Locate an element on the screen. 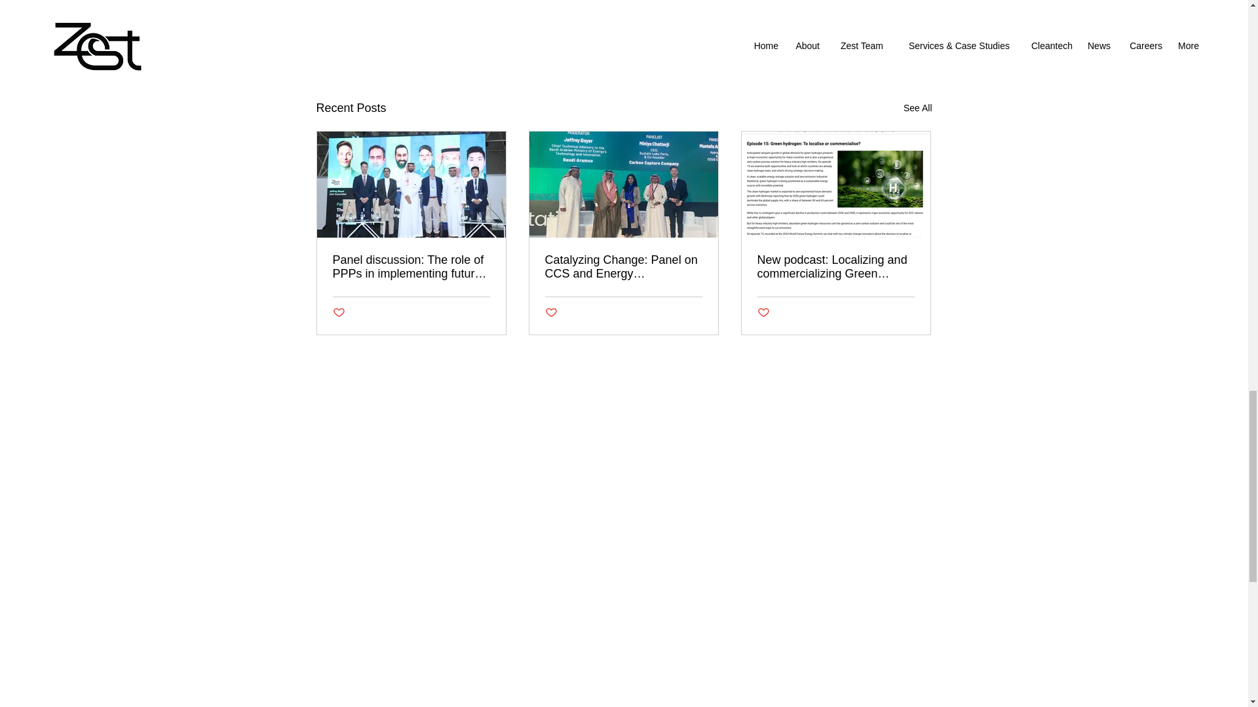 This screenshot has height=707, width=1258. New podcast: Localizing and commercializing Green Hydrogen is located at coordinates (835, 266).